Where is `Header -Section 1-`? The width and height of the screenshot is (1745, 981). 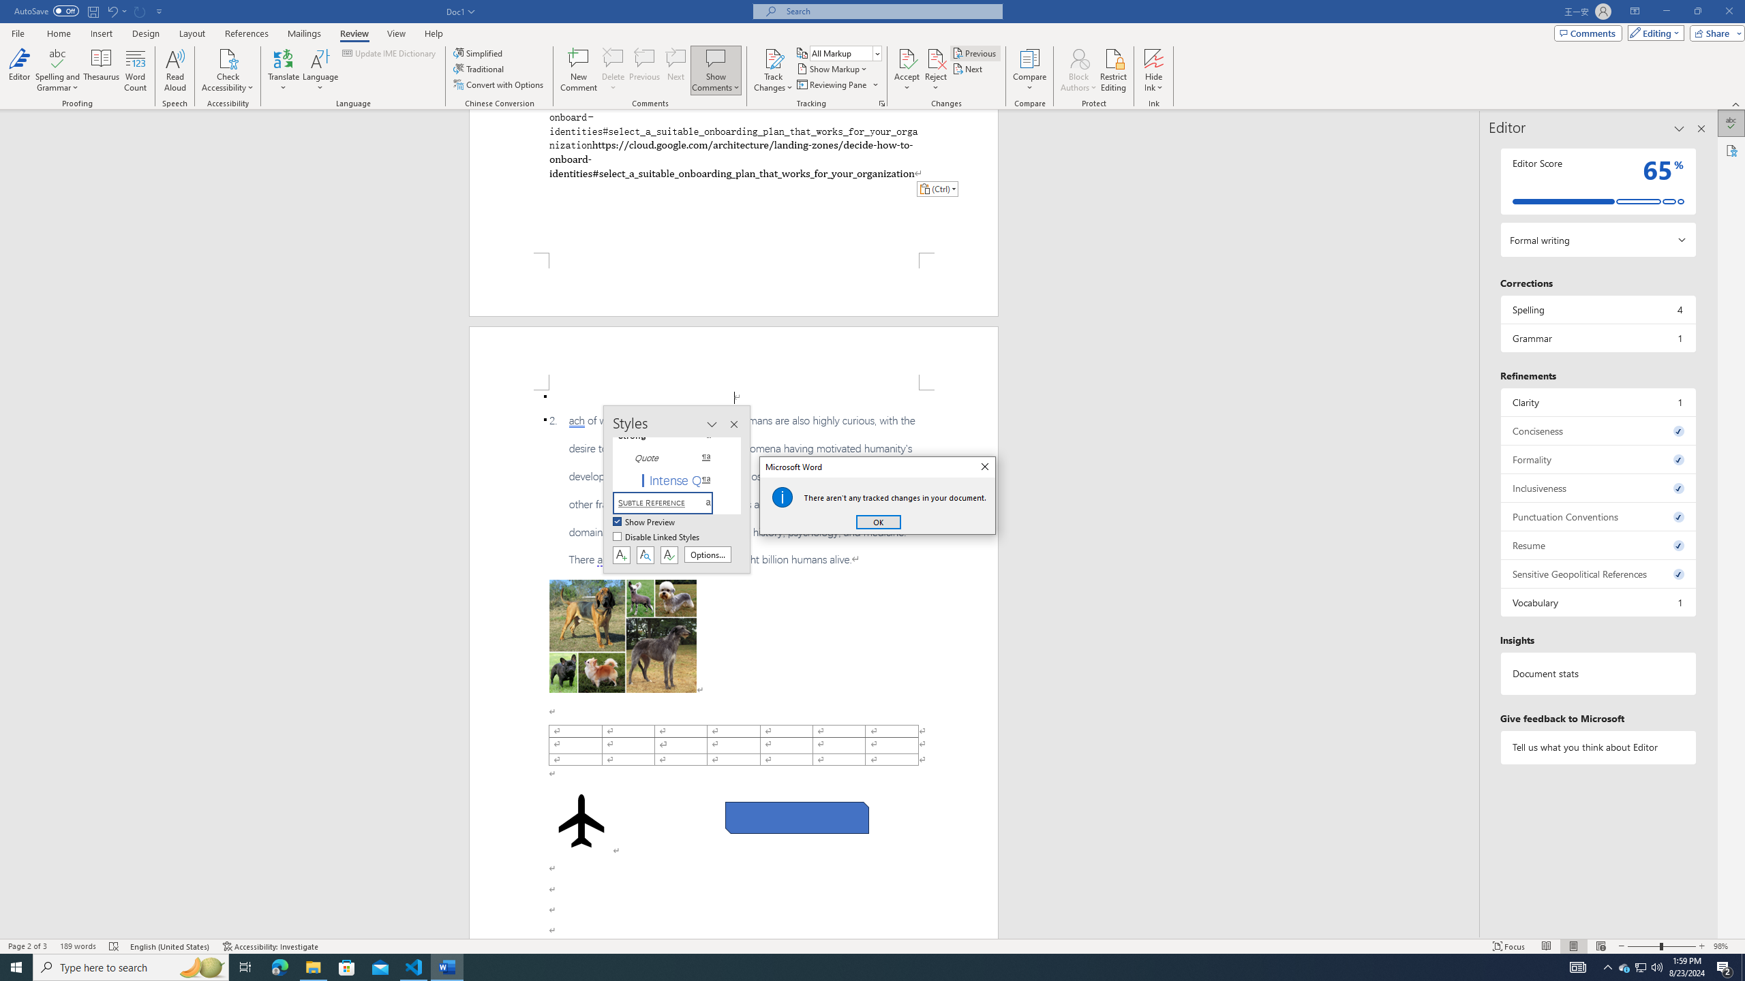
Header -Section 1- is located at coordinates (733, 358).